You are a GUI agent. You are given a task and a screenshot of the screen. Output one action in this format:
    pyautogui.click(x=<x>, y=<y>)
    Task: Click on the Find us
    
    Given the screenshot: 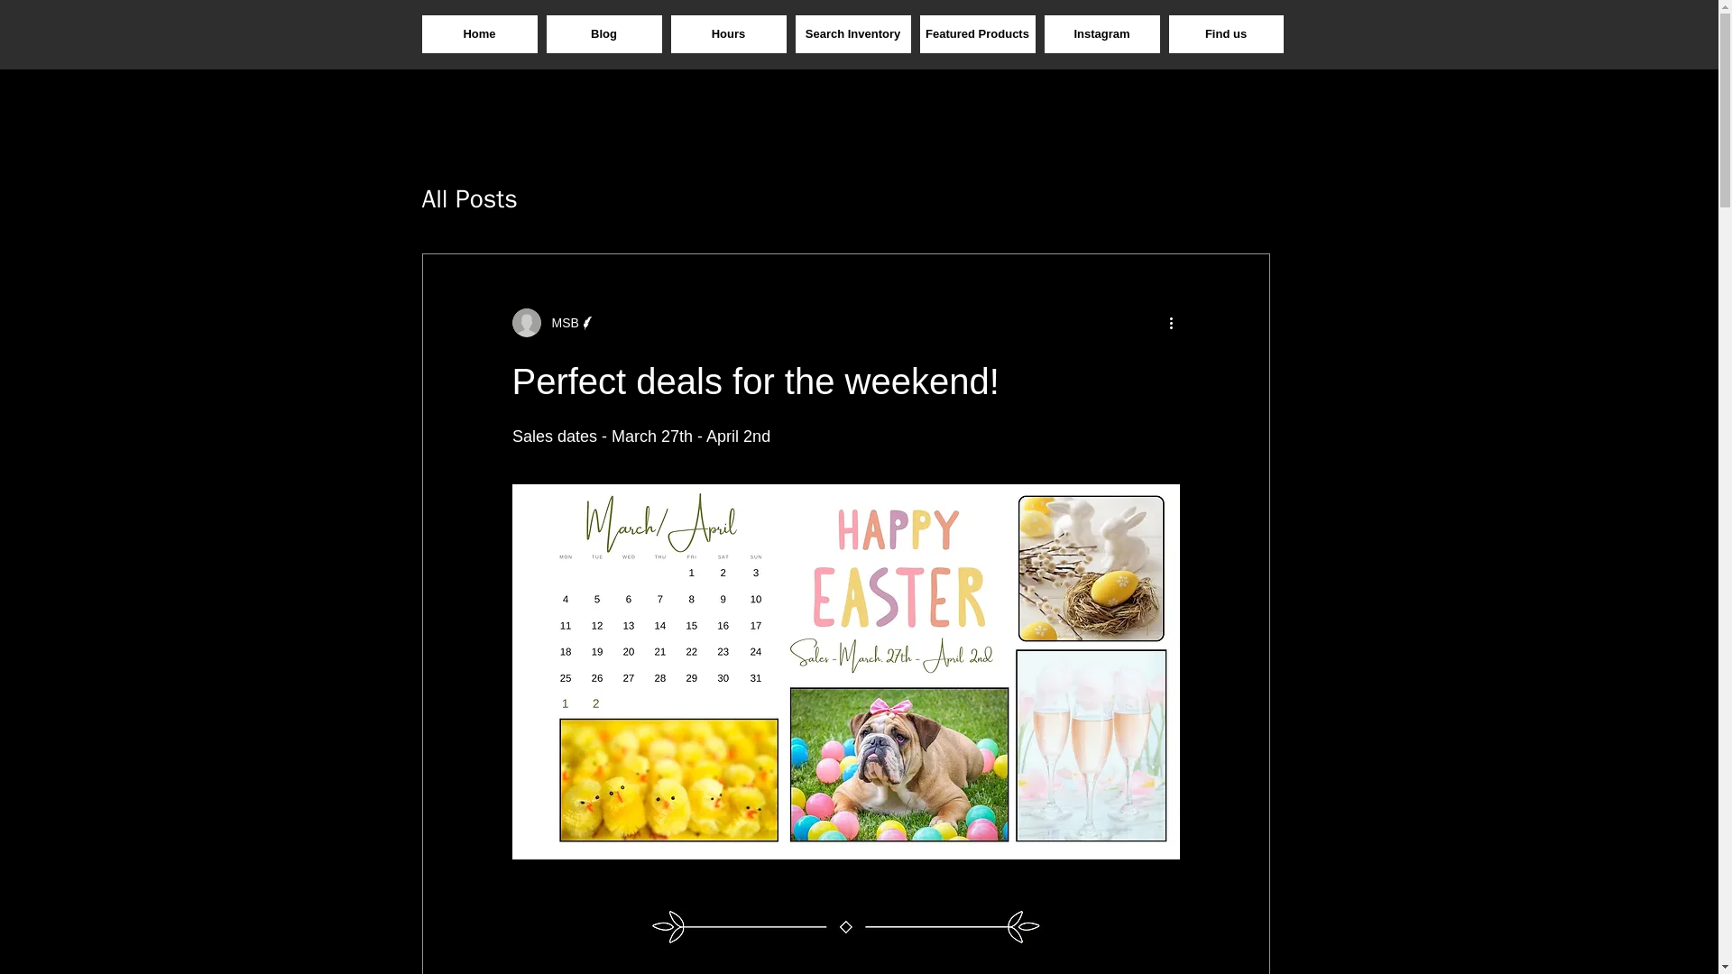 What is the action you would take?
    pyautogui.click(x=1226, y=34)
    